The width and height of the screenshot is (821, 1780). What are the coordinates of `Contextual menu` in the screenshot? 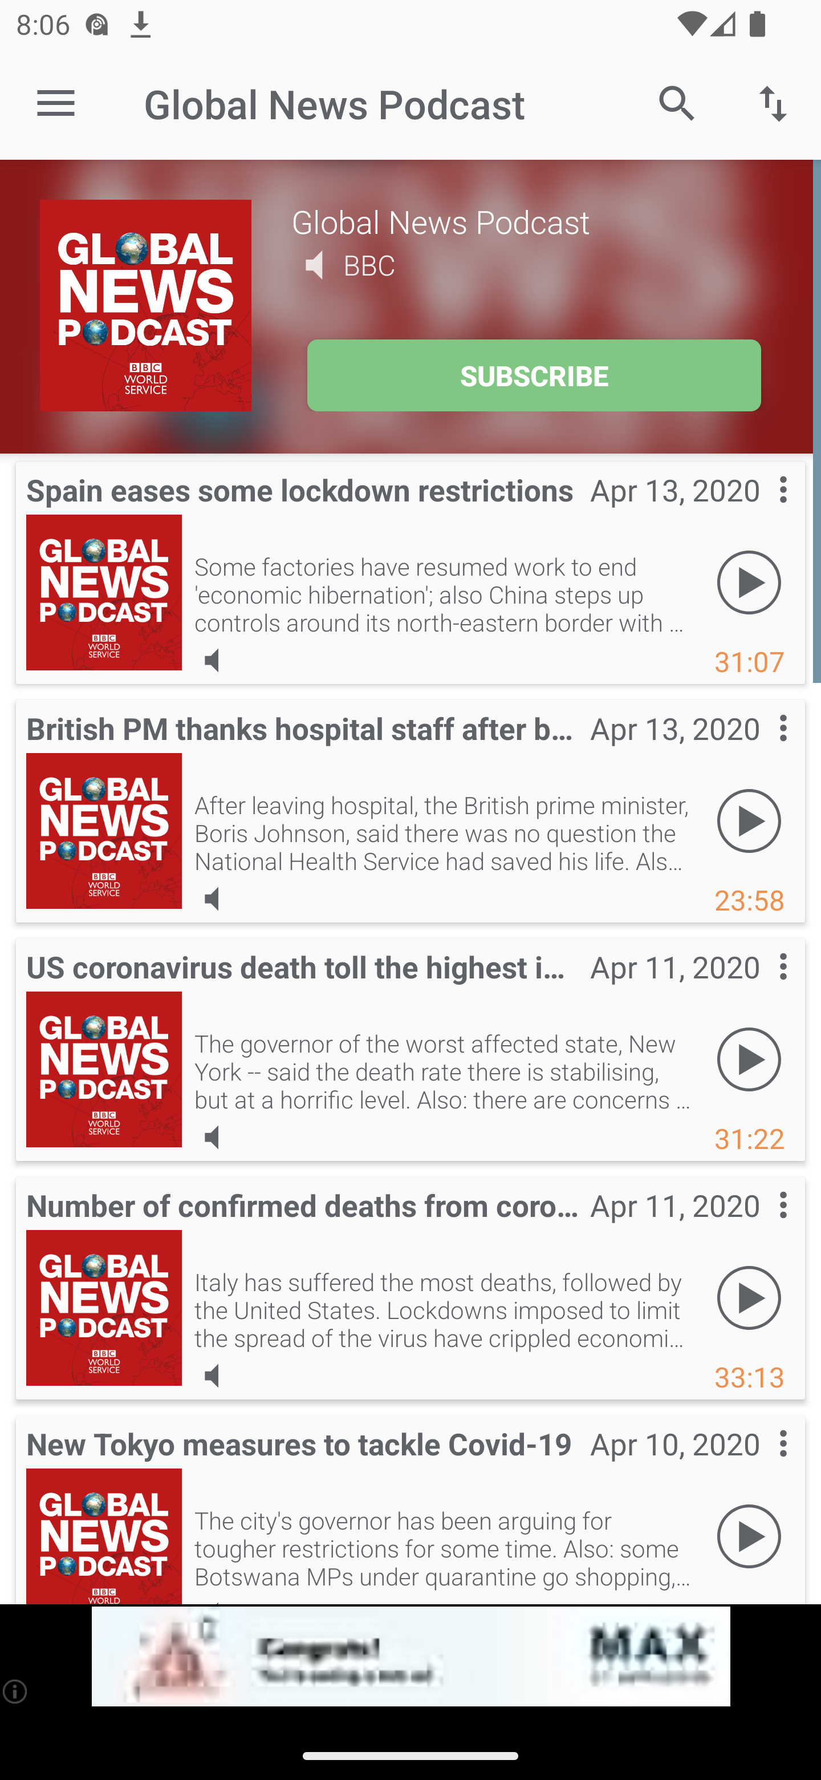 It's located at (758, 1227).